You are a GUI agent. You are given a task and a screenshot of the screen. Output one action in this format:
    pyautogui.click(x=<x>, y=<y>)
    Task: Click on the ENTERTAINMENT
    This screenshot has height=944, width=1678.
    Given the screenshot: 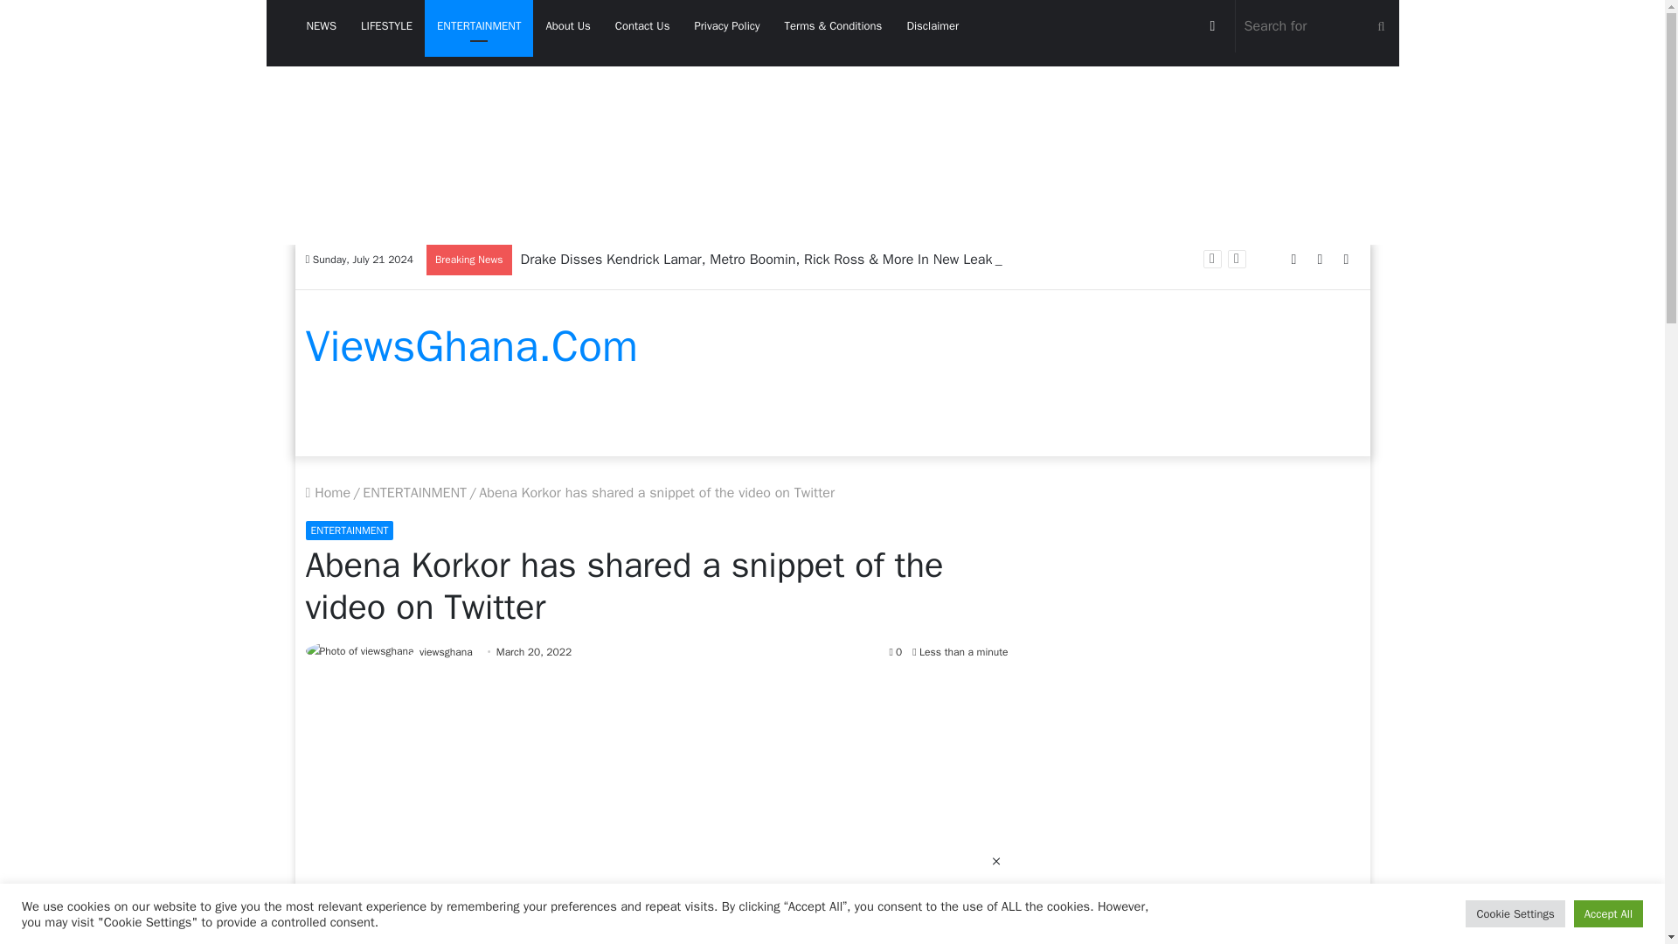 What is the action you would take?
    pyautogui.click(x=414, y=493)
    